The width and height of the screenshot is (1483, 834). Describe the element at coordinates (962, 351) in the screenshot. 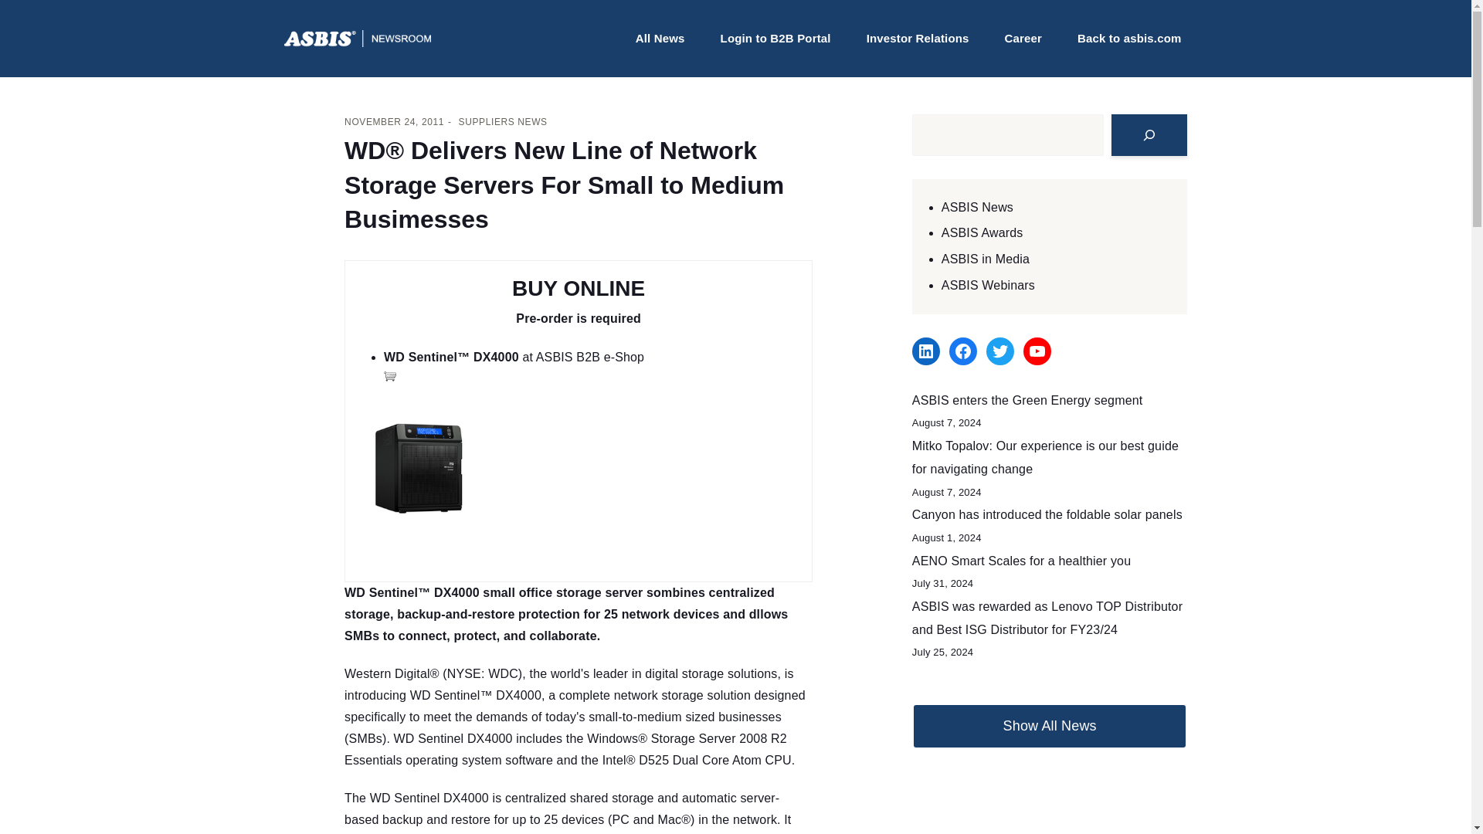

I see `Facebook` at that location.